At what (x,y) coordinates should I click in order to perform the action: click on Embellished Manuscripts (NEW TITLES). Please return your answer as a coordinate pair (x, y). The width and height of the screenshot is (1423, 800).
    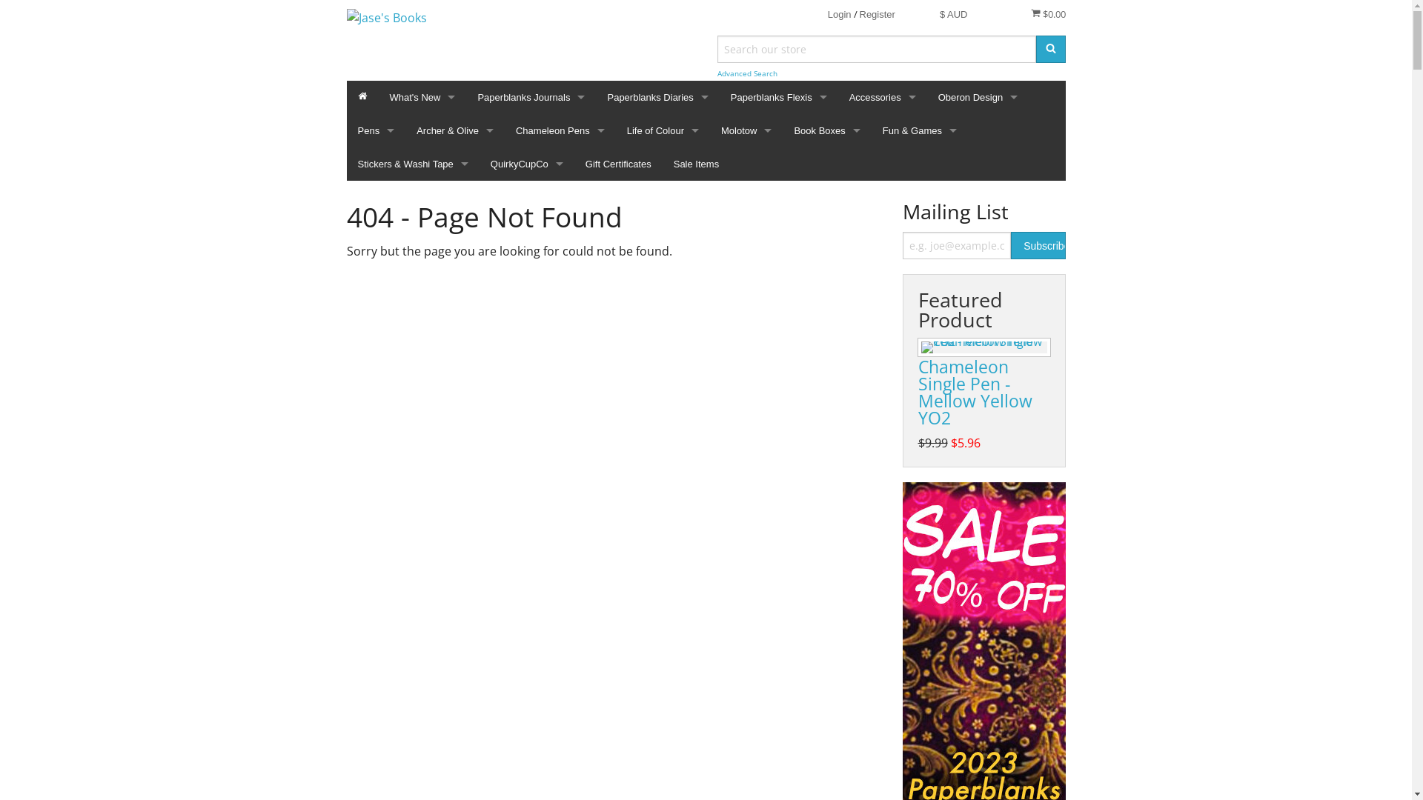
    Looking at the image, I should click on (531, 216).